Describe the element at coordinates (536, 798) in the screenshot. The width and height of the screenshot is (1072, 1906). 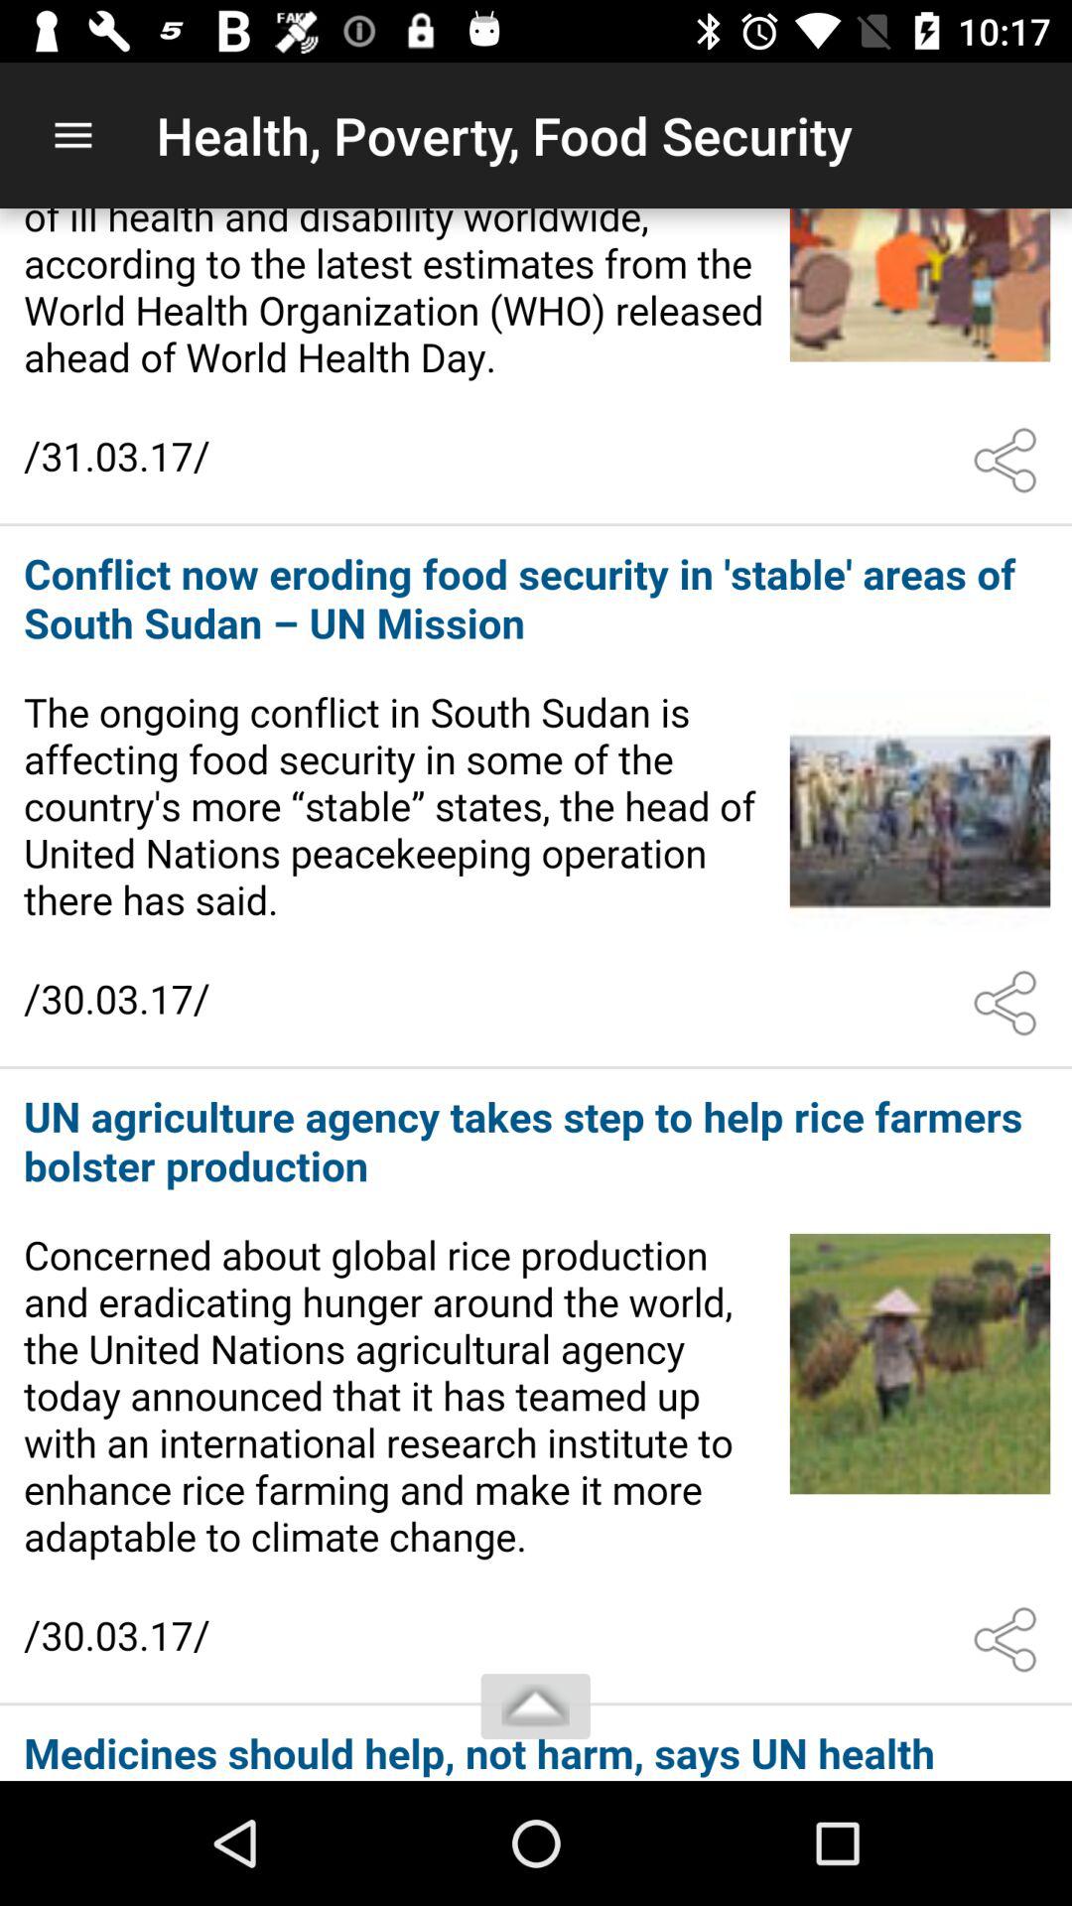
I see `connect to article` at that location.